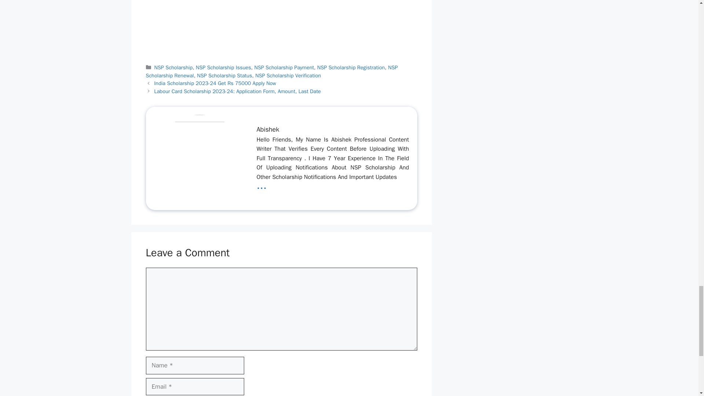 This screenshot has height=396, width=704. Describe the element at coordinates (288, 75) in the screenshot. I see `NSP Scholarship Verification` at that location.